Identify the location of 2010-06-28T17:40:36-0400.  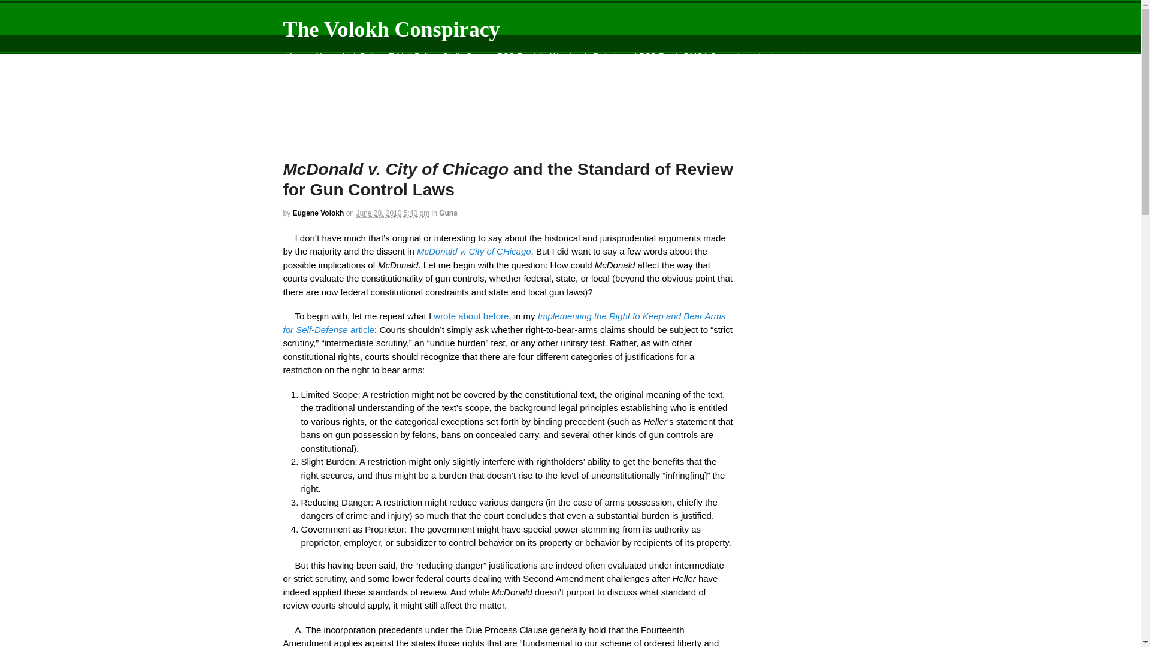
(416, 213).